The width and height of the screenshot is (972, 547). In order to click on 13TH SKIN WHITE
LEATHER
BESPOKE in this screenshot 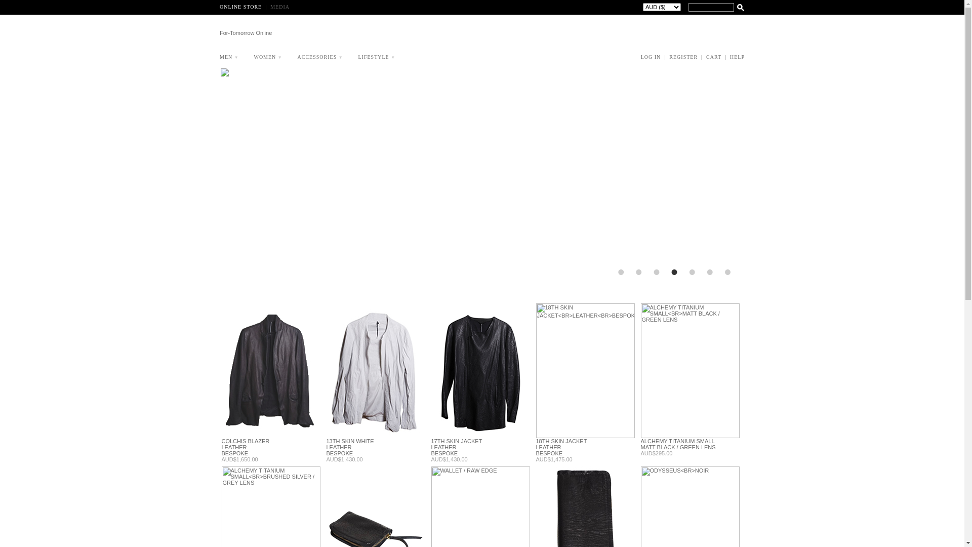, I will do `click(350, 447)`.